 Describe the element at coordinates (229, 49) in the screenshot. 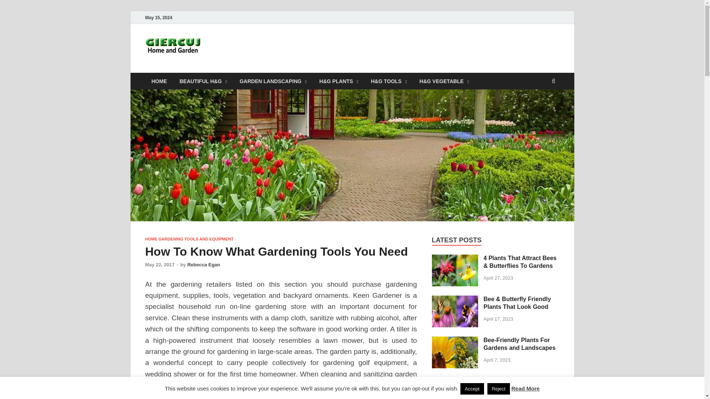

I see `Giercuj` at that location.